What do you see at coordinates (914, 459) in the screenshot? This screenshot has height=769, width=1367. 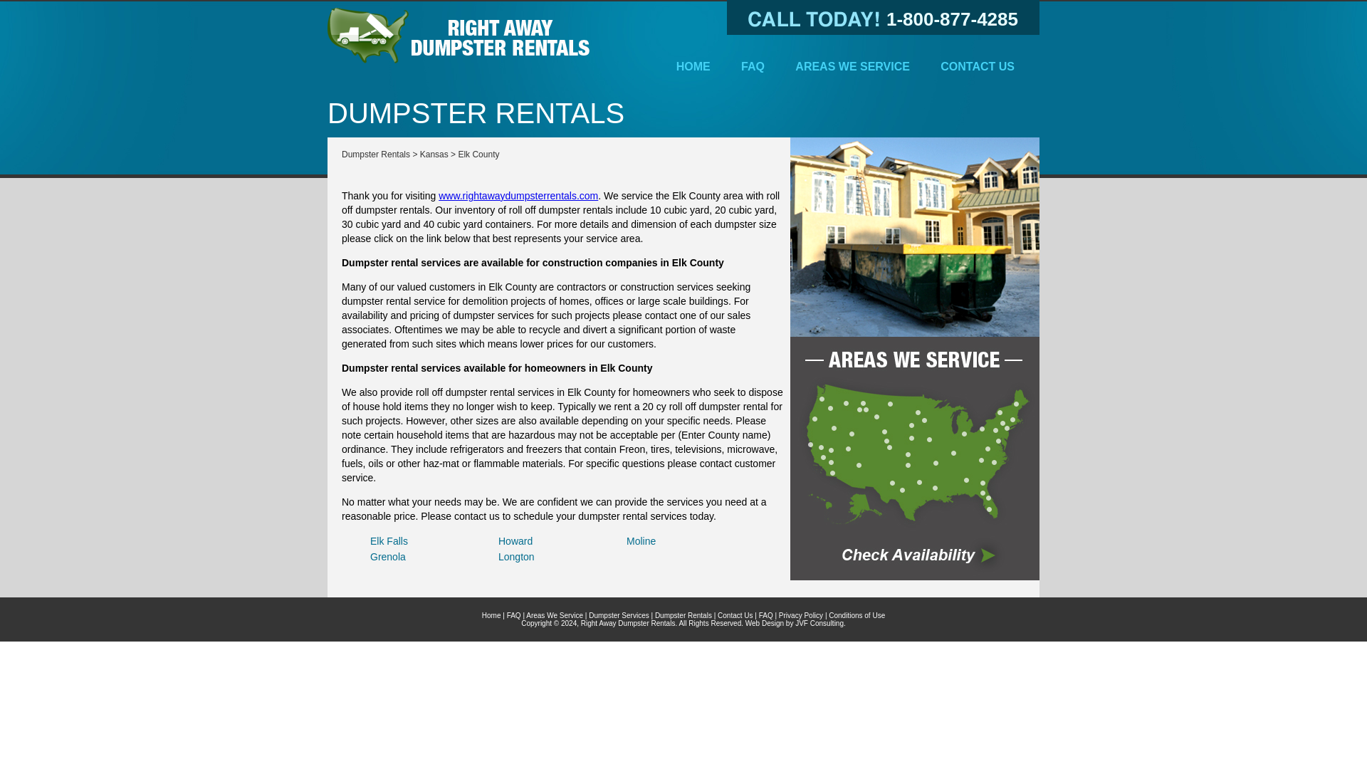 I see `Areas We Service` at bounding box center [914, 459].